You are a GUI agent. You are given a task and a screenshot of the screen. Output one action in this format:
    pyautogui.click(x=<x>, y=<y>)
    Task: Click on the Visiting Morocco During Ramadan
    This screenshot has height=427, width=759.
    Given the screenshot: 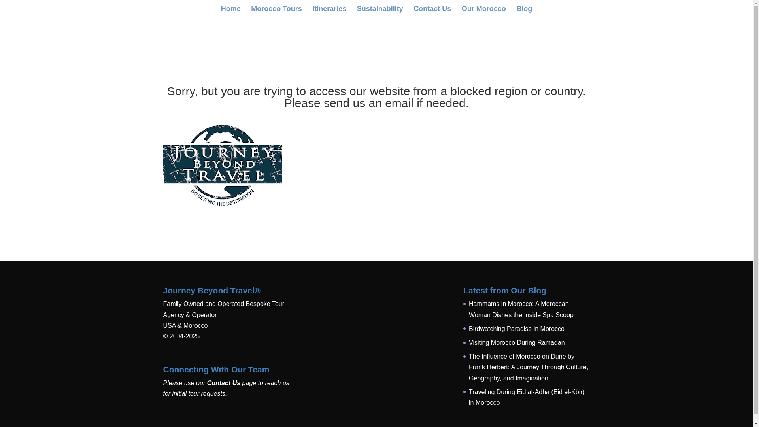 What is the action you would take?
    pyautogui.click(x=517, y=342)
    